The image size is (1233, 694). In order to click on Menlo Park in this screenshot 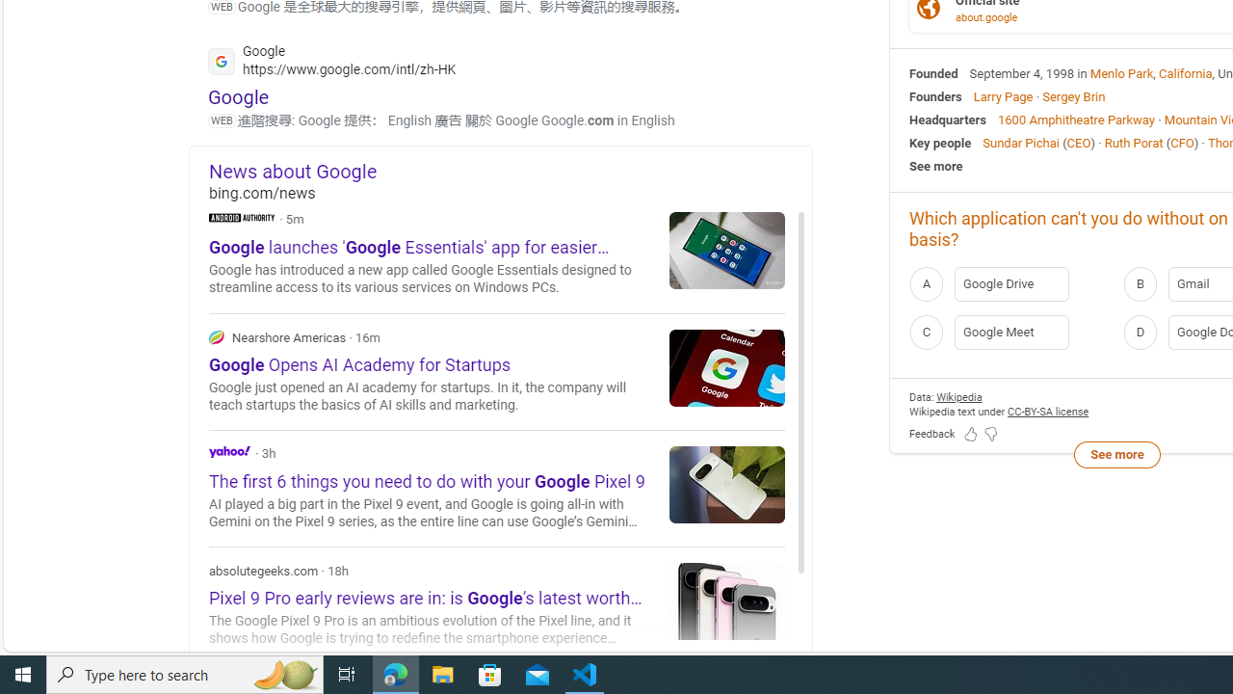, I will do `click(1121, 73)`.